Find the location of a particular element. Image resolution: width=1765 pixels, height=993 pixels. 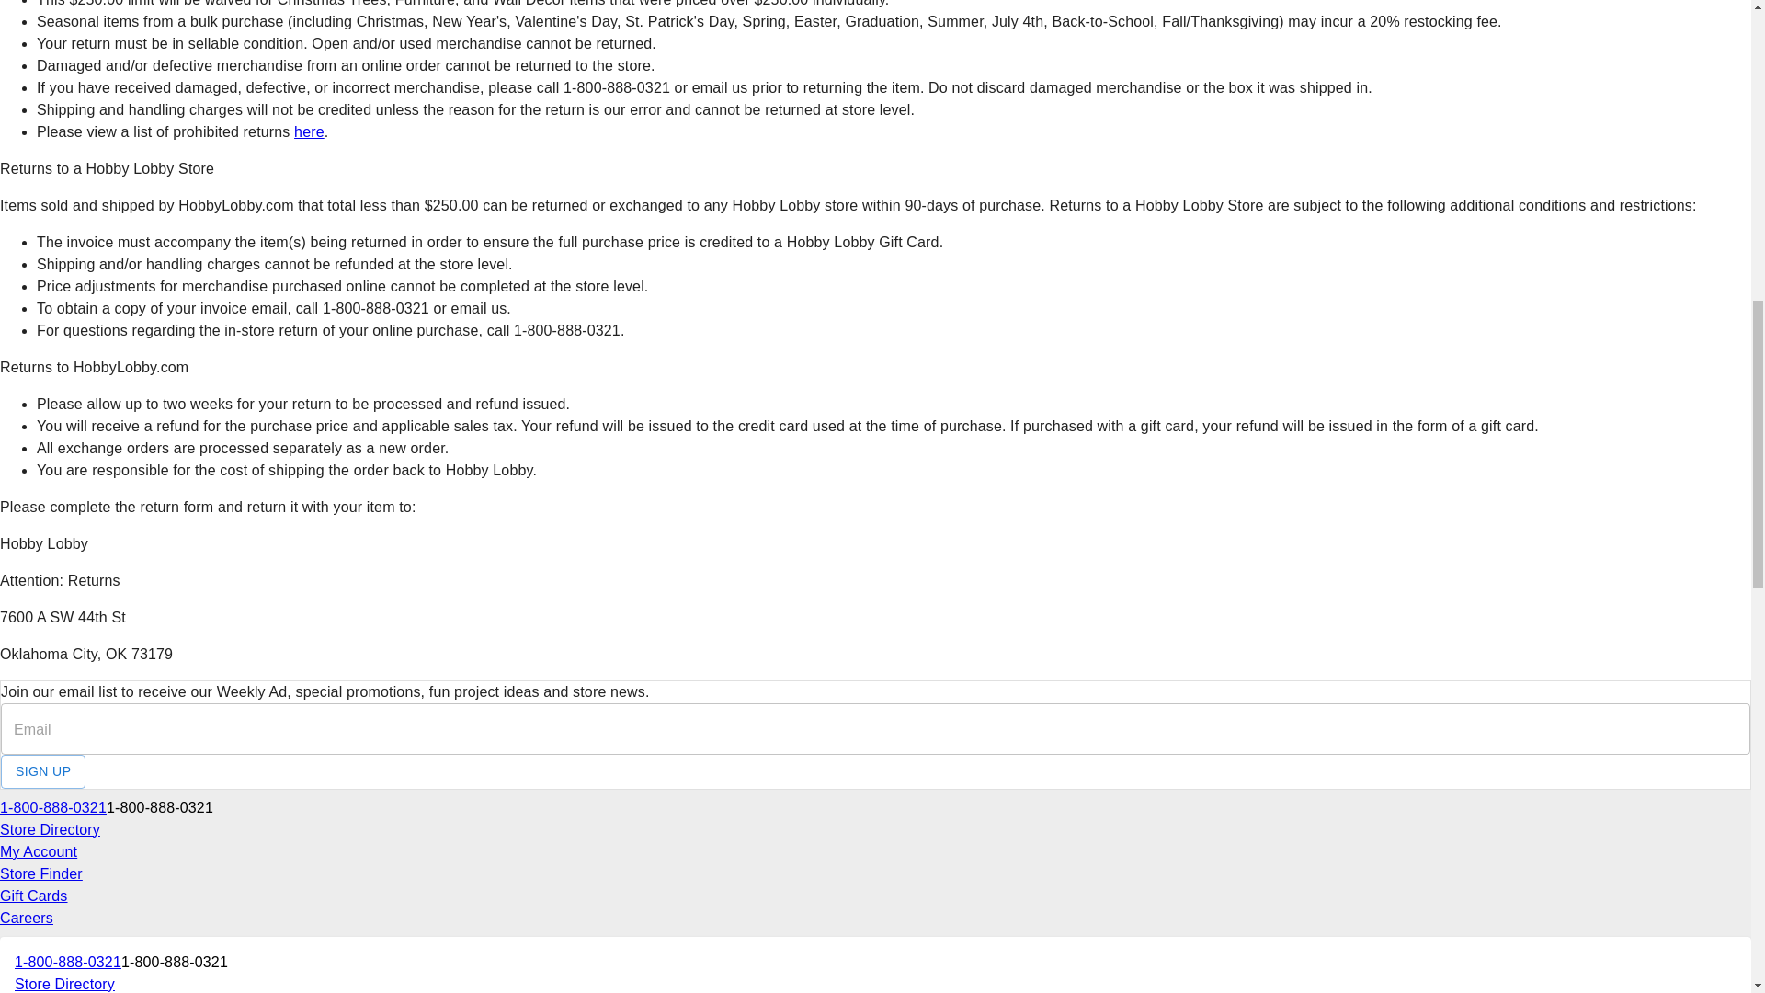

SIGN UP is located at coordinates (42, 770).